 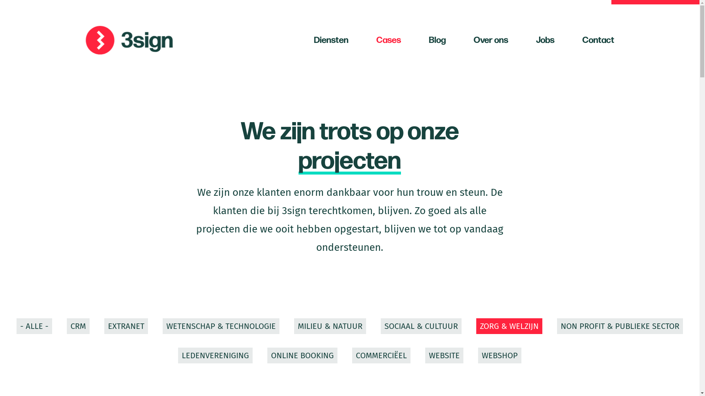 I want to click on ZORG & WELZIJN, so click(x=509, y=326).